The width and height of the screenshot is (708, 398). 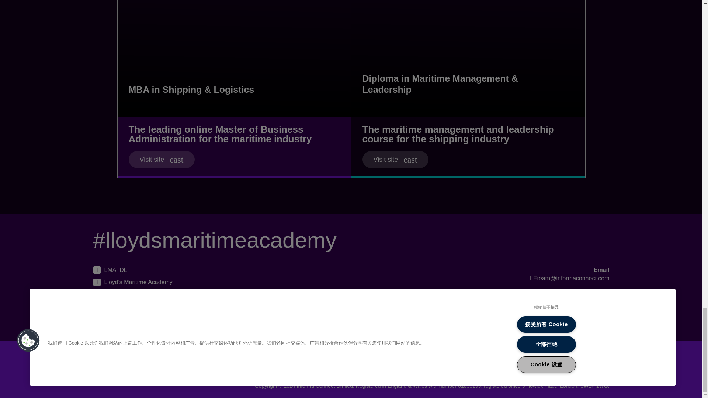 What do you see at coordinates (130, 294) in the screenshot?
I see `Lloydsmaritimeacademy` at bounding box center [130, 294].